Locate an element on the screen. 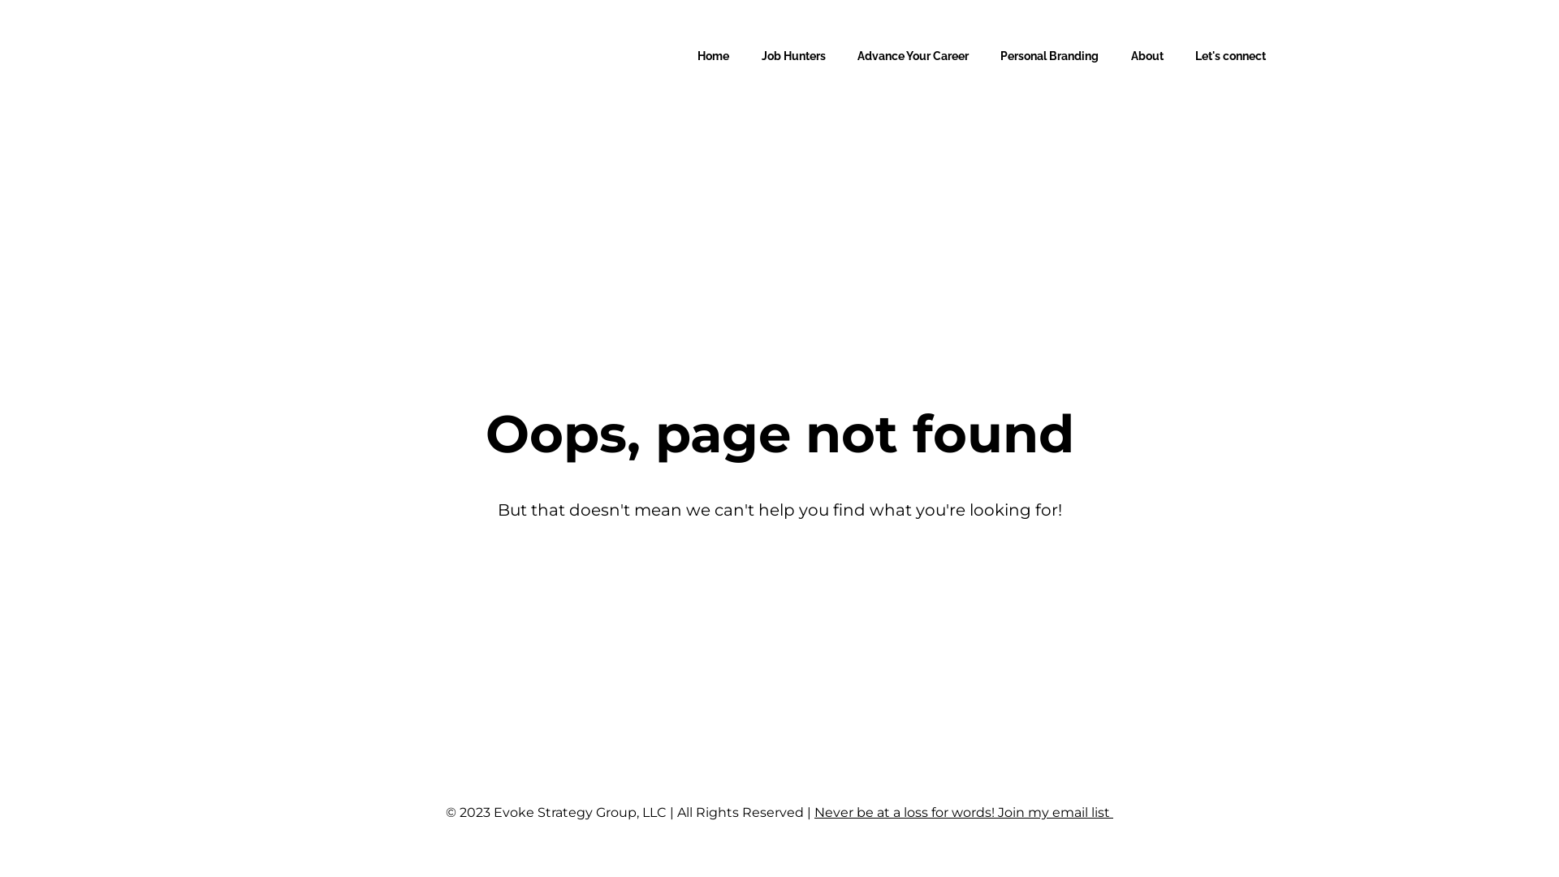 This screenshot has width=1559, height=877. Job Hunters is located at coordinates (794, 55).